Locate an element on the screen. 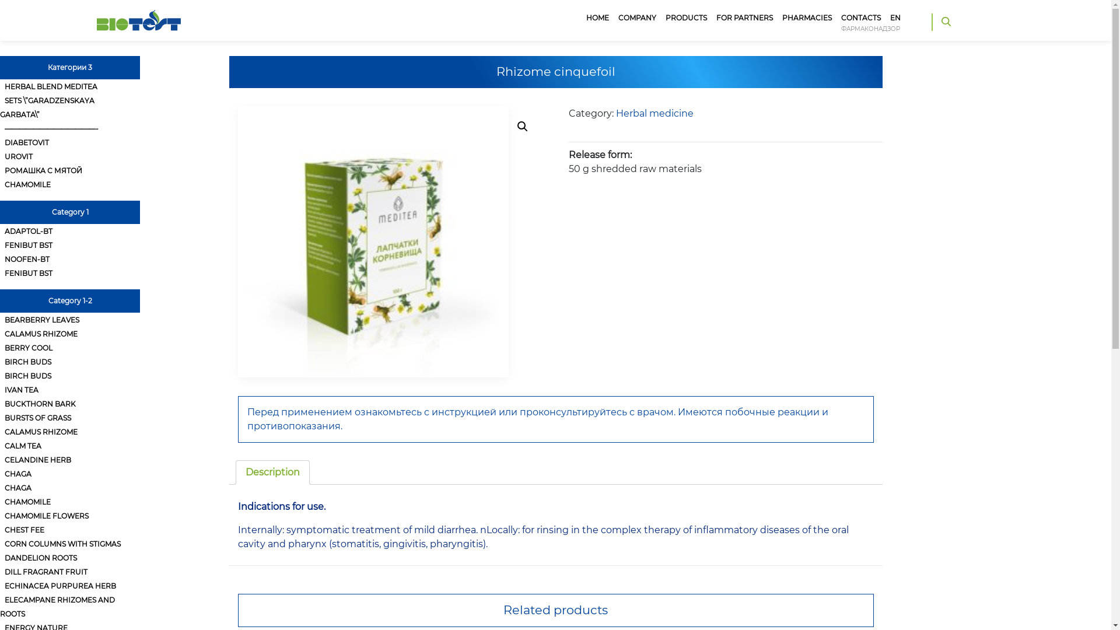  CONTACTS is located at coordinates (861, 18).